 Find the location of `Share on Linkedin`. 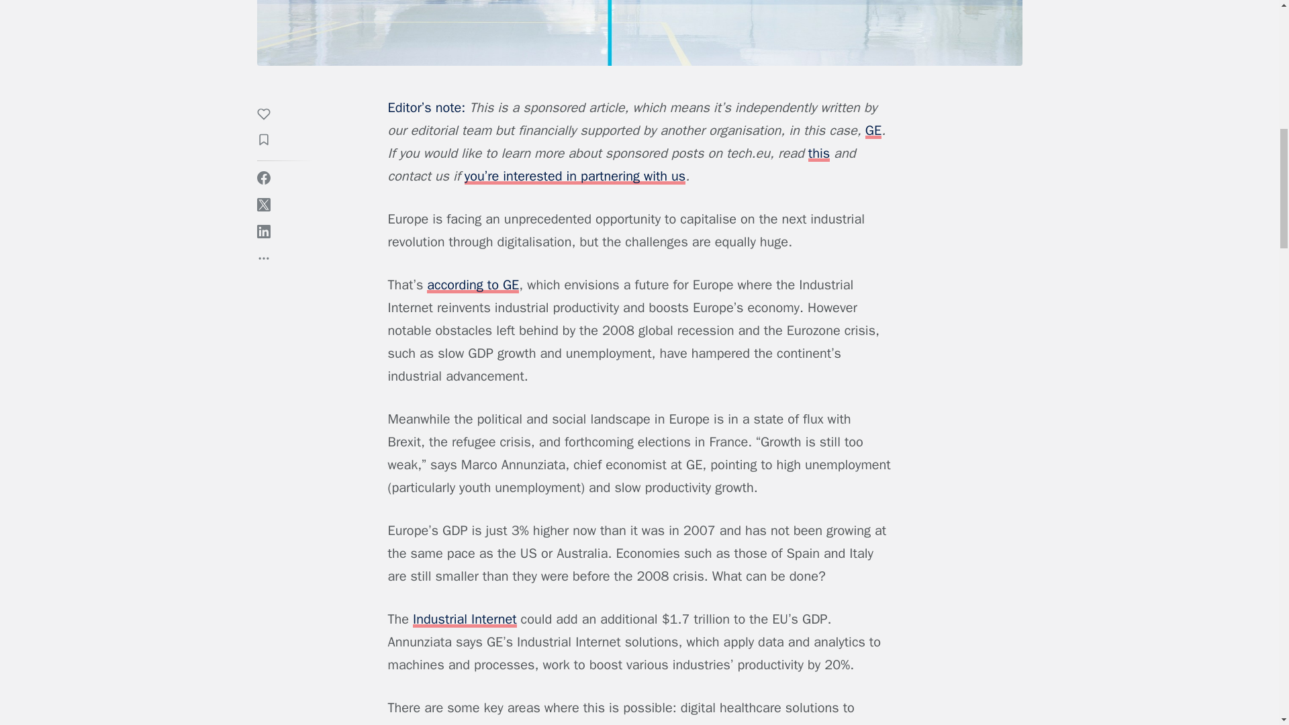

Share on Linkedin is located at coordinates (263, 227).